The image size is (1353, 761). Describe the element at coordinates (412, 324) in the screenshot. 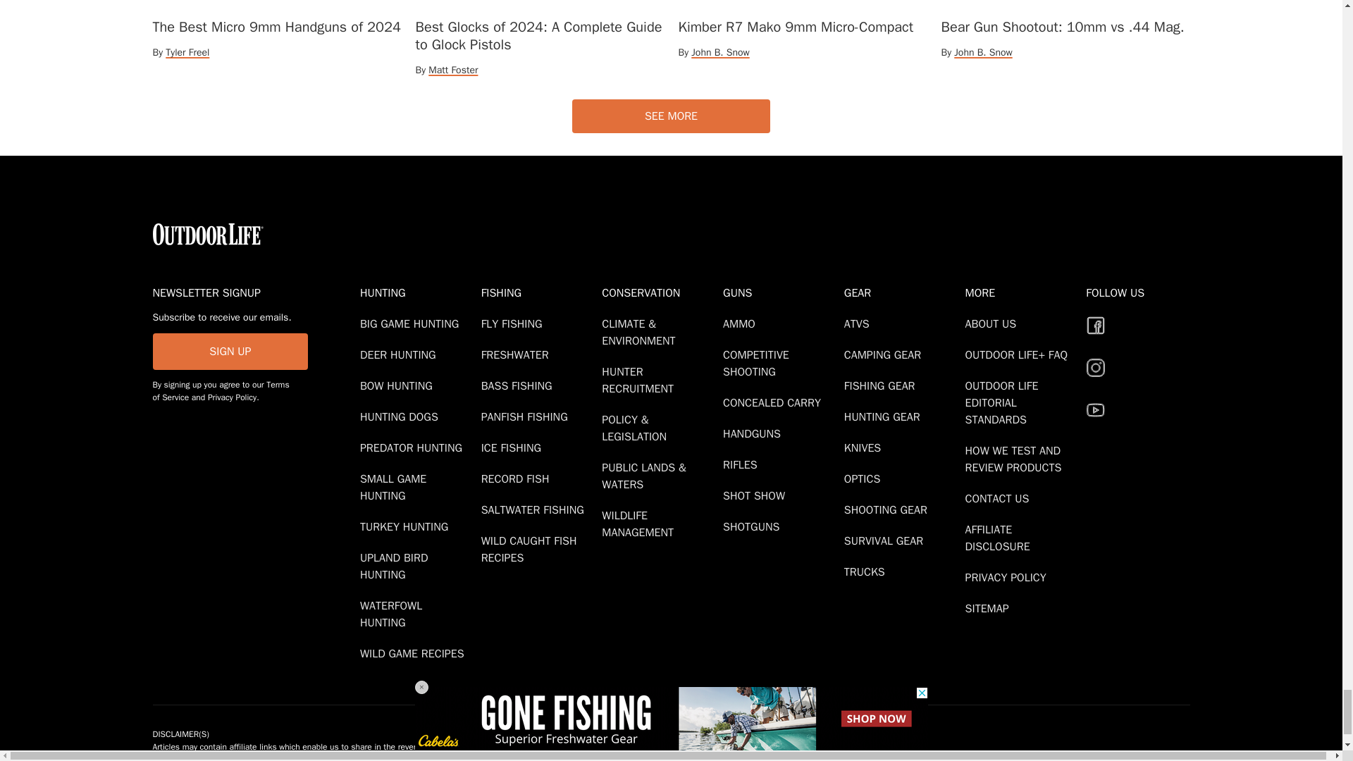

I see `Big Game Hunting` at that location.